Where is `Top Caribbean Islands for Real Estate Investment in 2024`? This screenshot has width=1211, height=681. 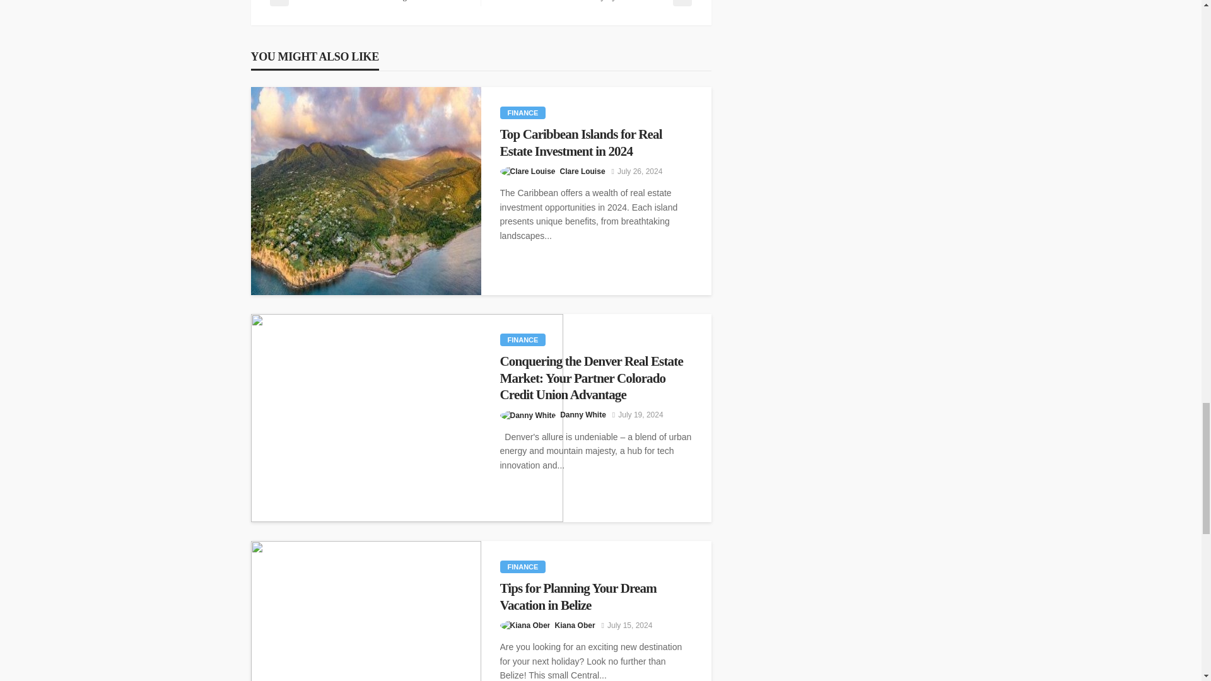 Top Caribbean Islands for Real Estate Investment in 2024 is located at coordinates (366, 190).